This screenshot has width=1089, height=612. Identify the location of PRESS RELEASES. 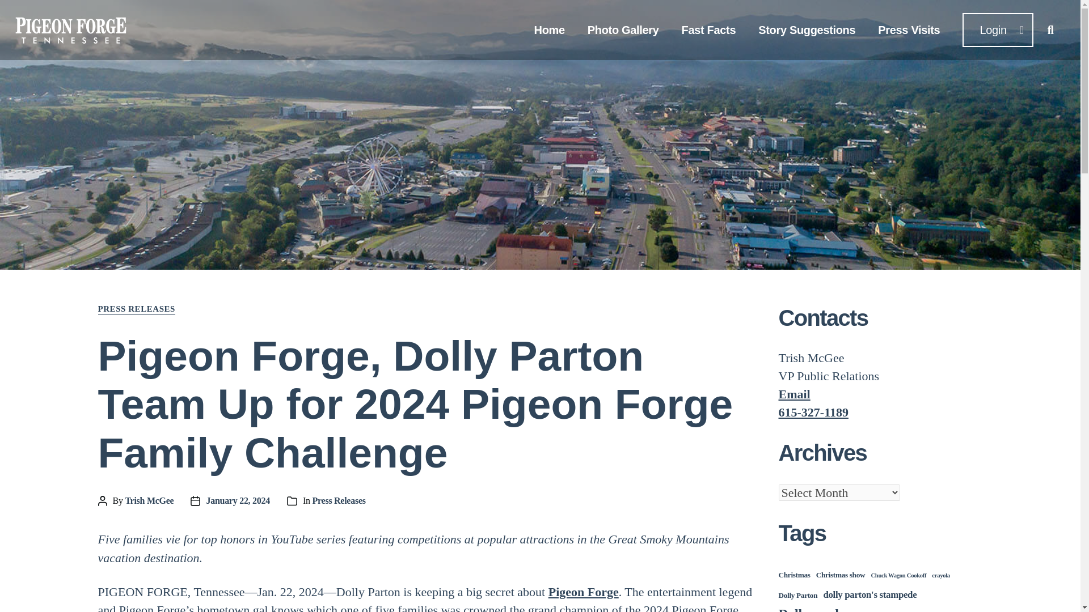
(136, 309).